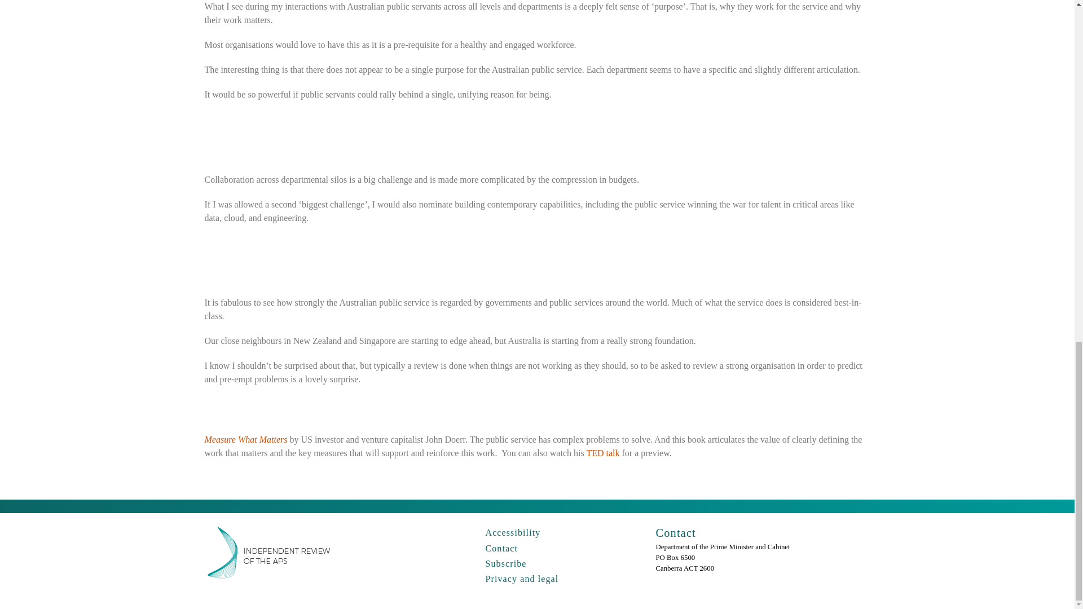 The height and width of the screenshot is (609, 1083). What do you see at coordinates (501, 548) in the screenshot?
I see `Contact` at bounding box center [501, 548].